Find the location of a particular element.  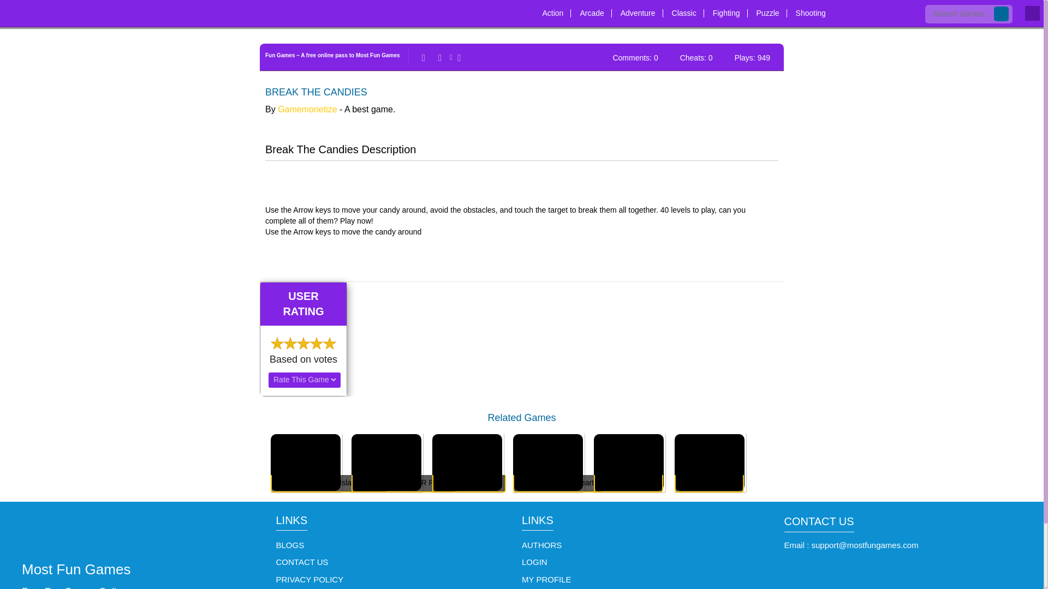

Arcade is located at coordinates (592, 9).